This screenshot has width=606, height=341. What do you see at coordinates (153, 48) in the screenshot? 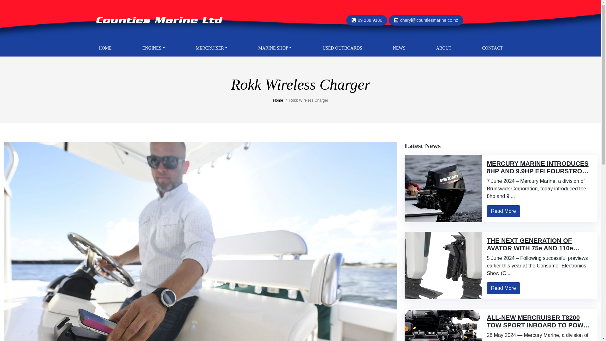
I see `ENGINES` at bounding box center [153, 48].